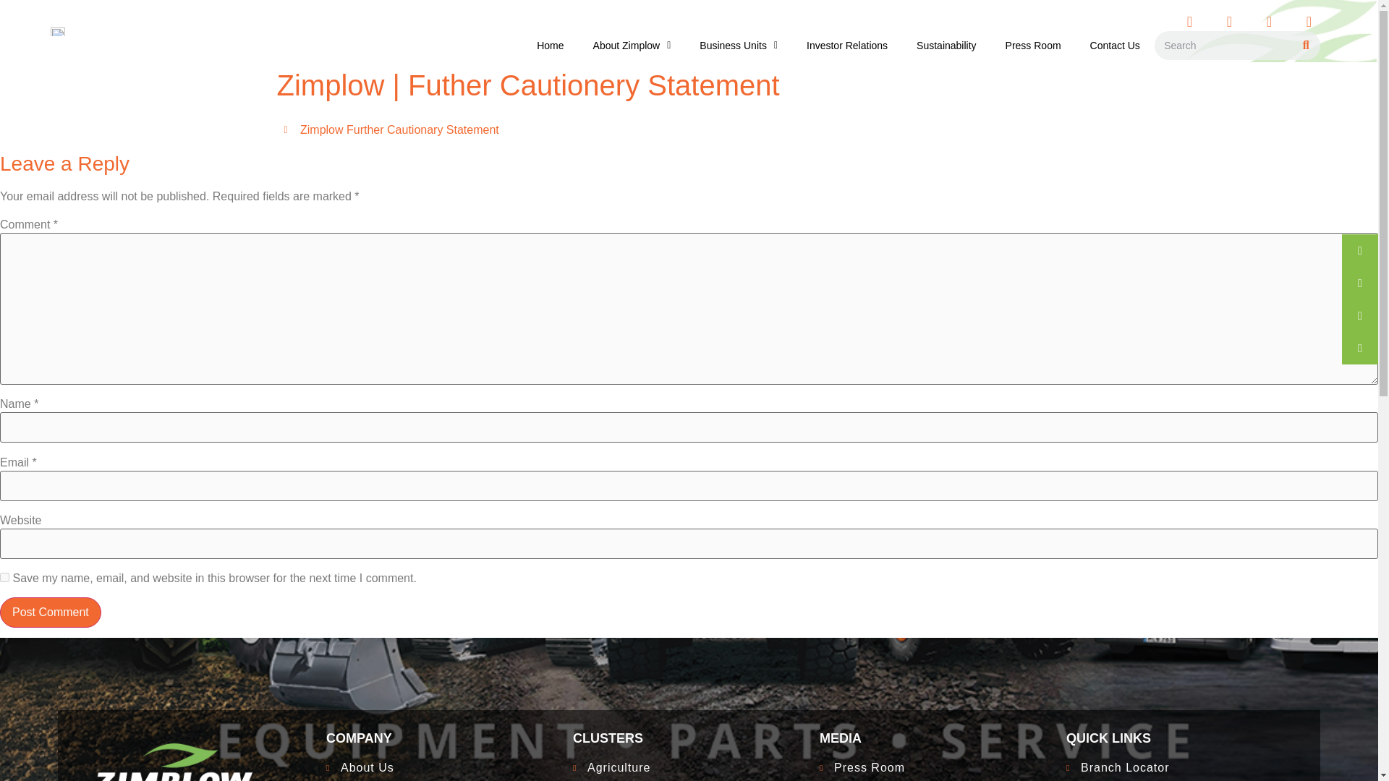 This screenshot has height=781, width=1389. What do you see at coordinates (632, 45) in the screenshot?
I see `Sustainability` at bounding box center [632, 45].